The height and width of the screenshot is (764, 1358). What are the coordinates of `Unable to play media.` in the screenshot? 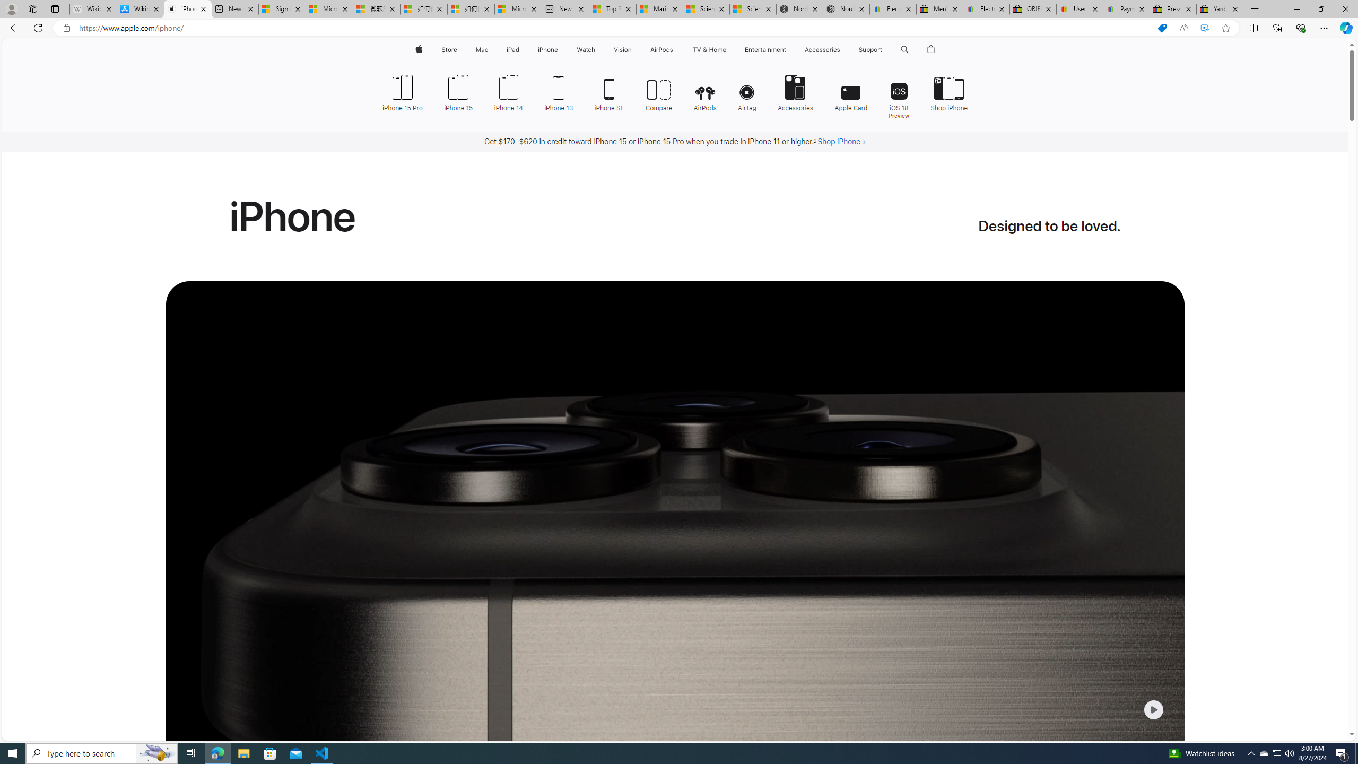 It's located at (675, 562).